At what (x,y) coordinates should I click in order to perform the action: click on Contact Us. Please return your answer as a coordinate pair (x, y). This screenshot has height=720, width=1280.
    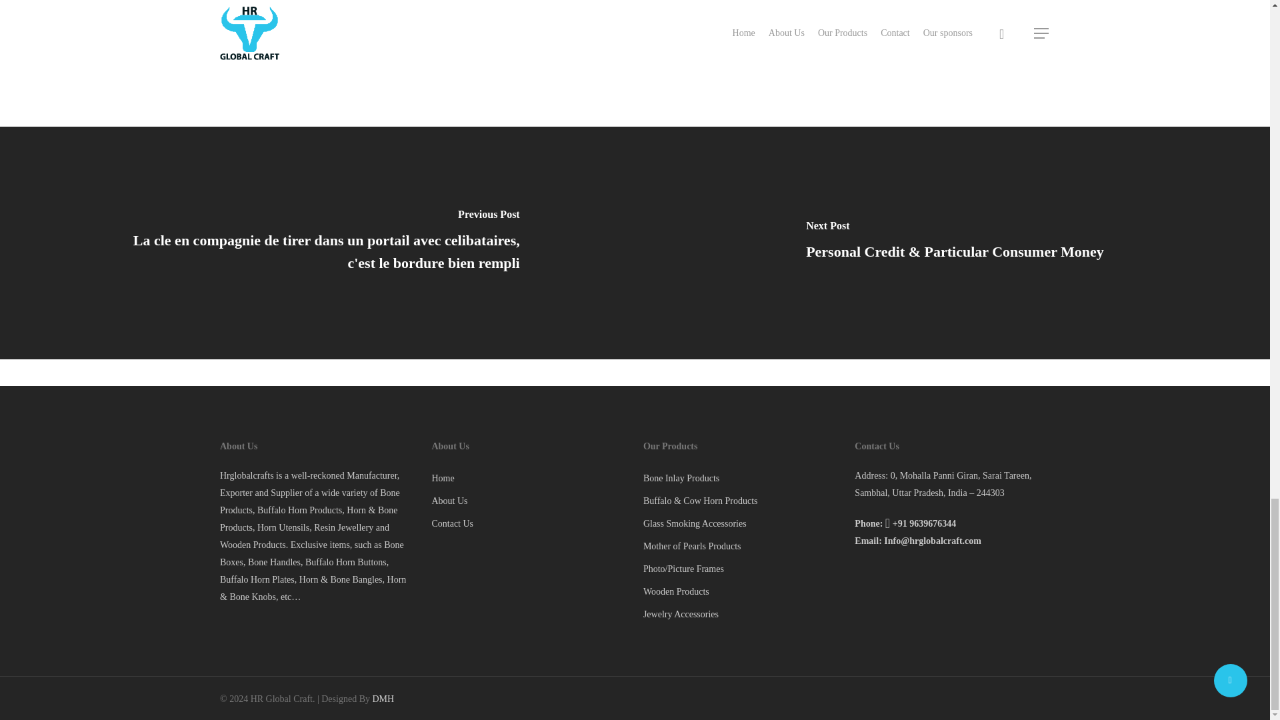
    Looking at the image, I should click on (529, 524).